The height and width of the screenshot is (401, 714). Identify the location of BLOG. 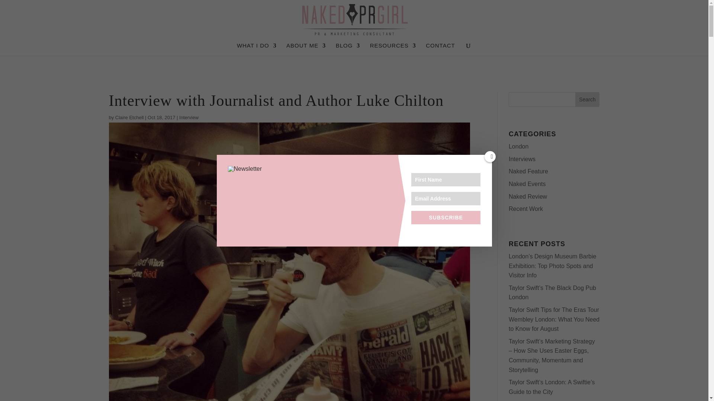
(348, 49).